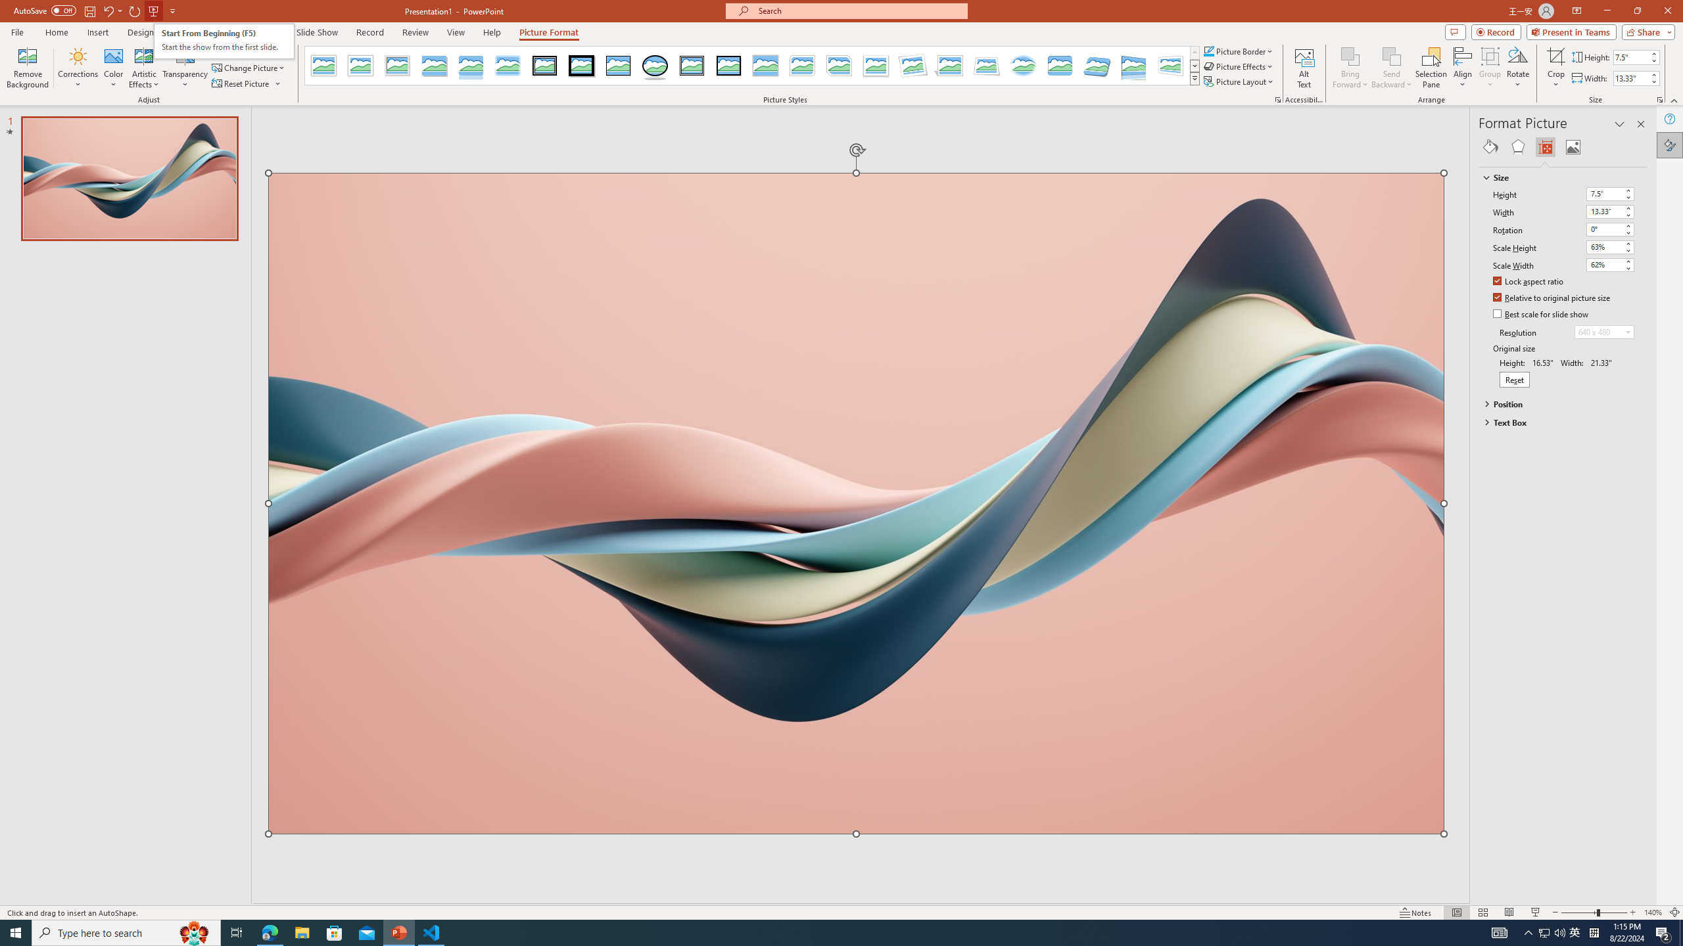 The width and height of the screenshot is (1683, 946). Describe the element at coordinates (145, 68) in the screenshot. I see `Artistic Effects` at that location.